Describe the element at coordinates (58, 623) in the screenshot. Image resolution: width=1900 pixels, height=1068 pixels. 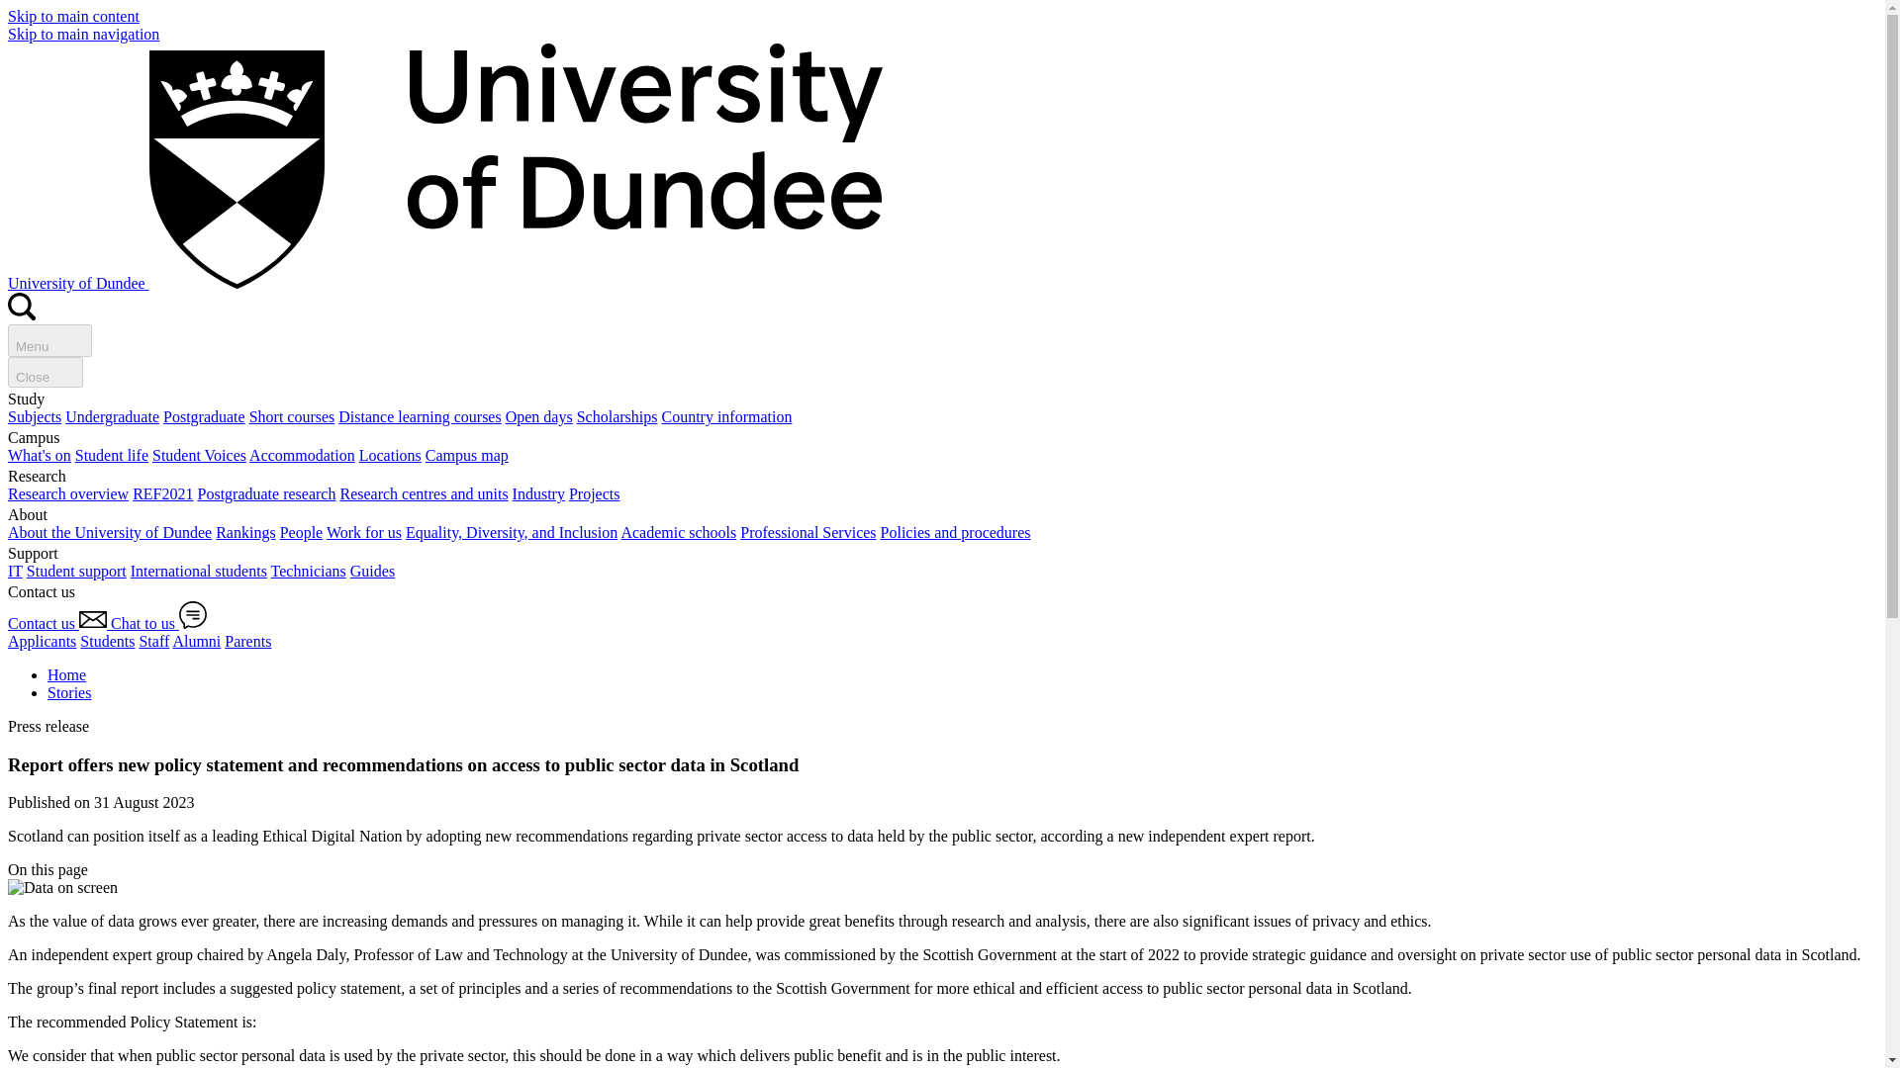
I see `Contact us` at that location.